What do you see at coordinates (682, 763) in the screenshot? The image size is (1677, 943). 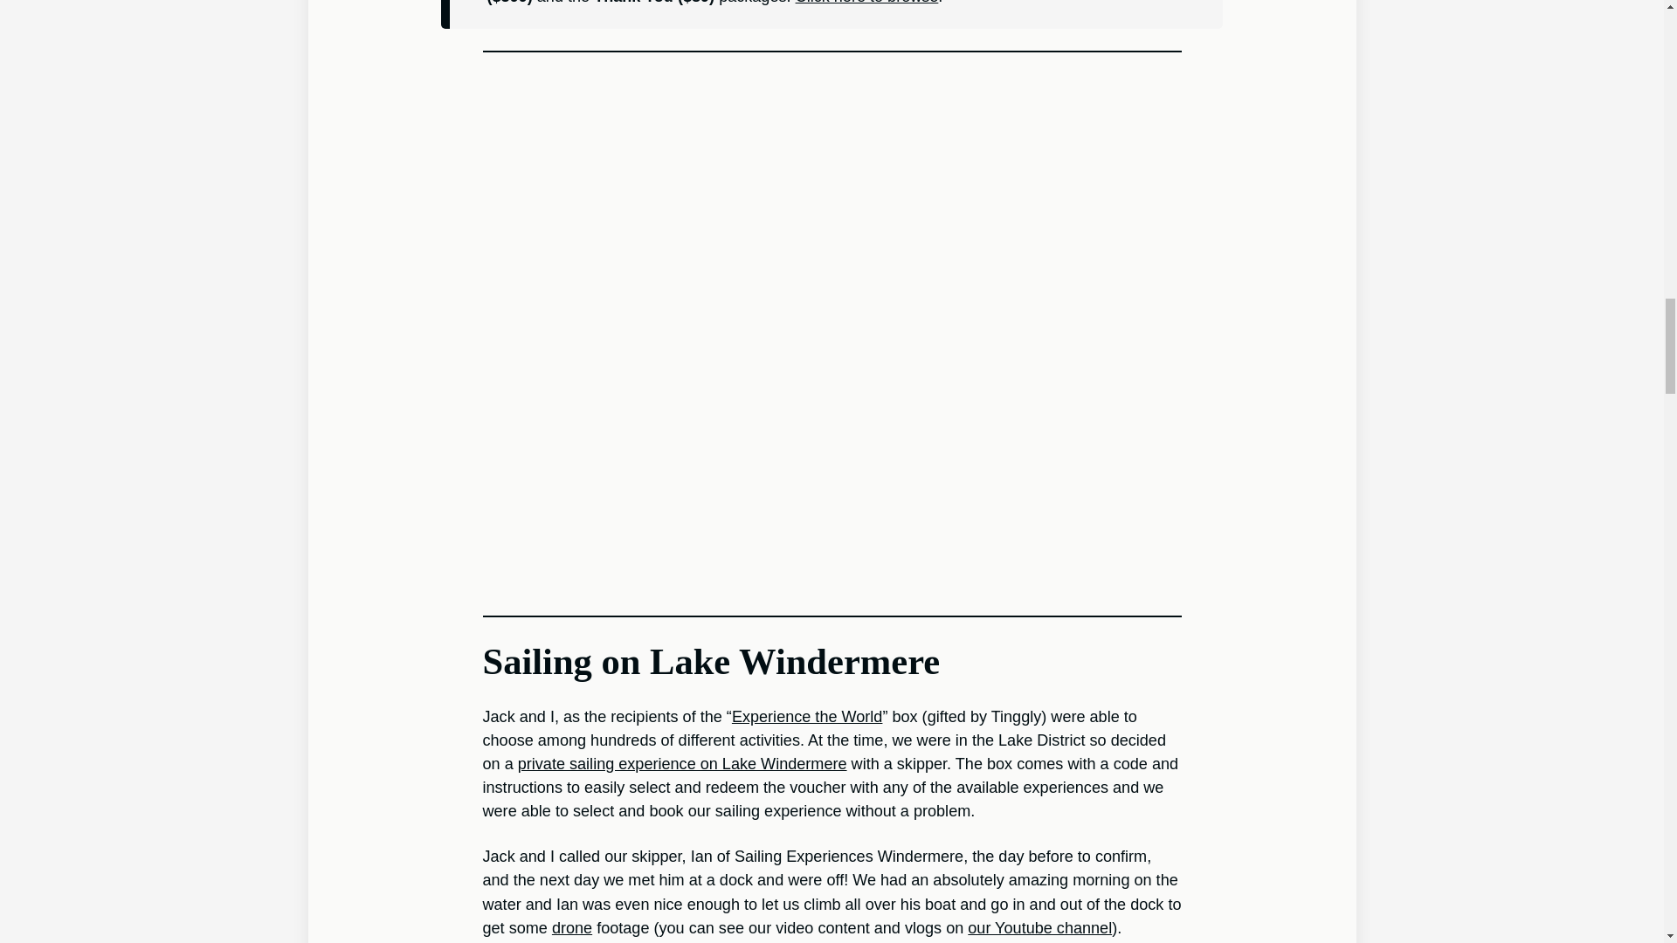 I see `Tinggly: Sailing on Lake Windermere` at bounding box center [682, 763].